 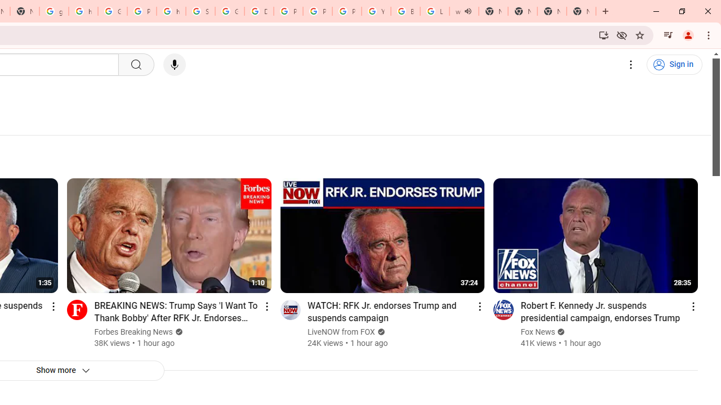 What do you see at coordinates (201, 11) in the screenshot?
I see `Sign in - Google Accounts` at bounding box center [201, 11].